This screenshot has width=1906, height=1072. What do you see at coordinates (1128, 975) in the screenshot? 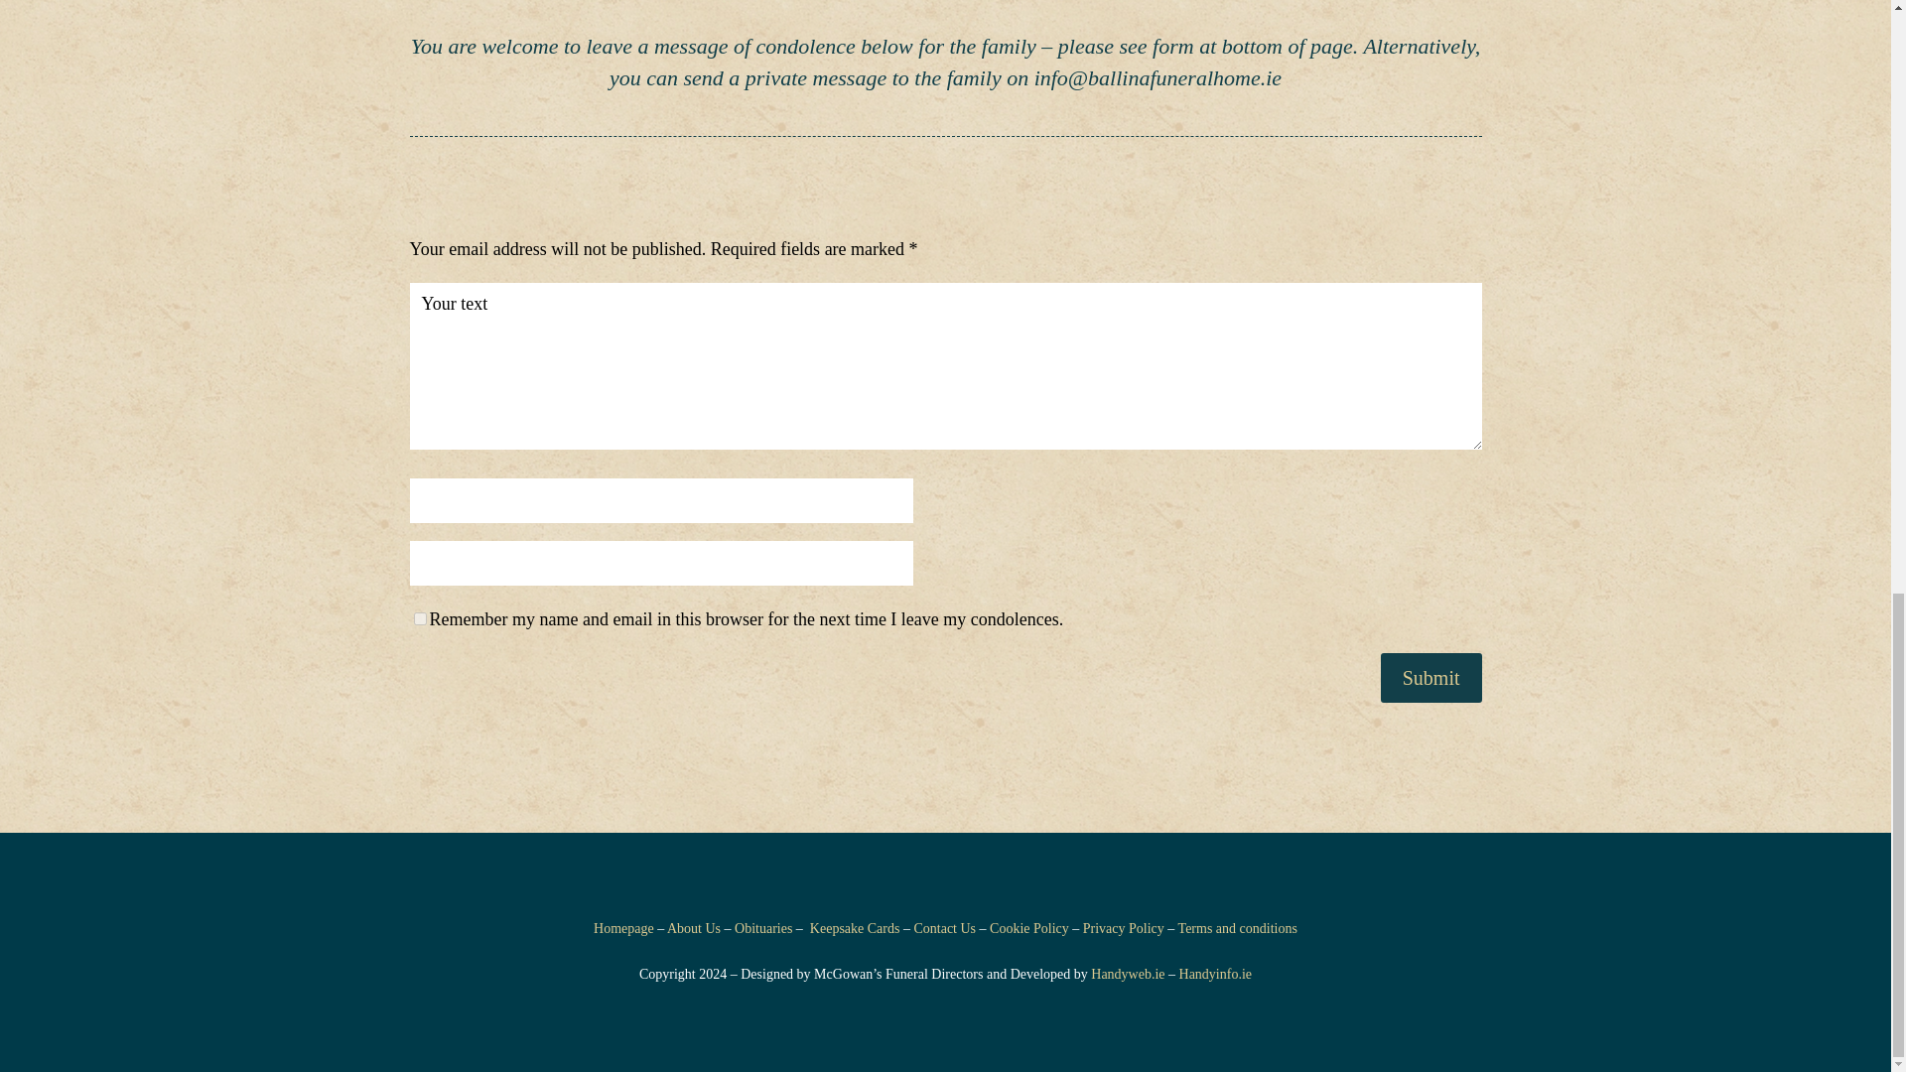
I see `Handyweb.ie` at bounding box center [1128, 975].